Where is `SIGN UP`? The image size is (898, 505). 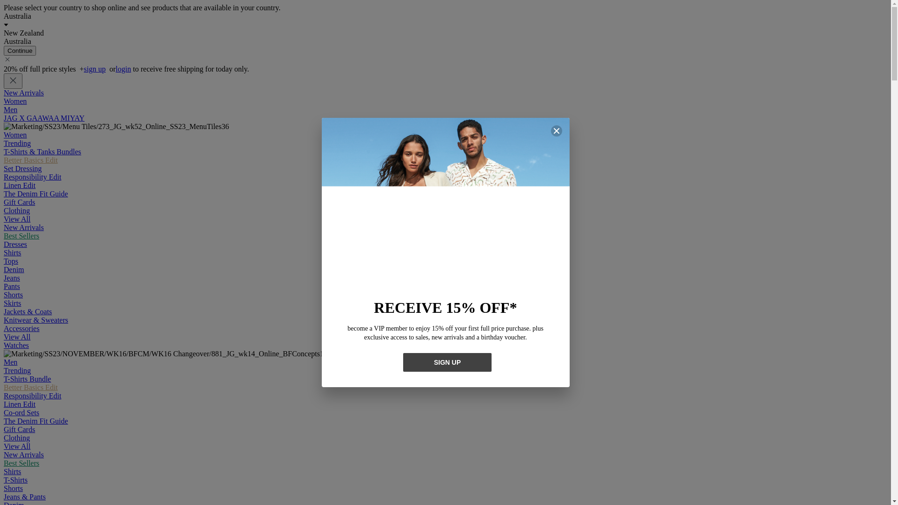 SIGN UP is located at coordinates (447, 362).